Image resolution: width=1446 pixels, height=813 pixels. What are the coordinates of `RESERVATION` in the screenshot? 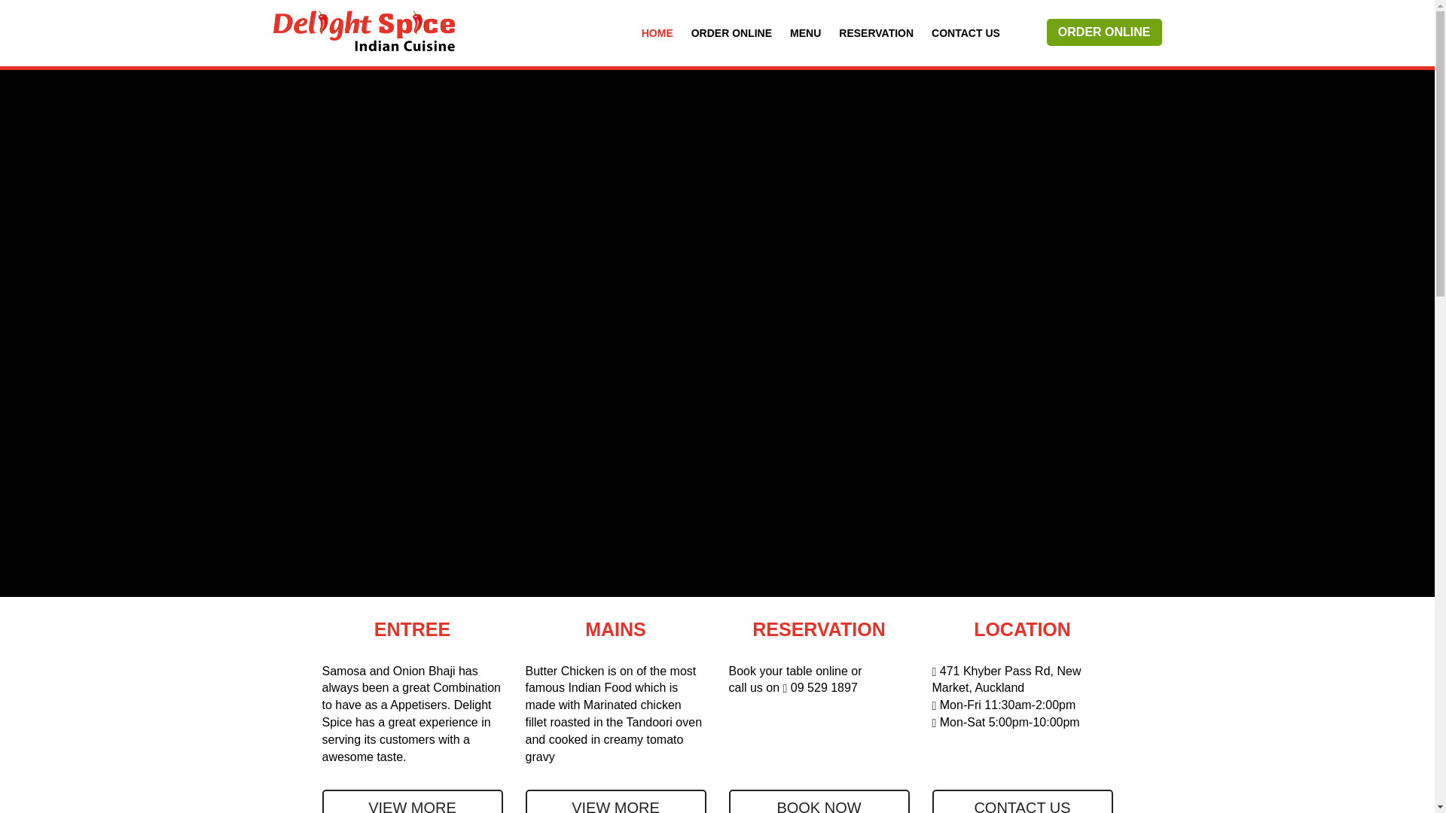 It's located at (876, 33).